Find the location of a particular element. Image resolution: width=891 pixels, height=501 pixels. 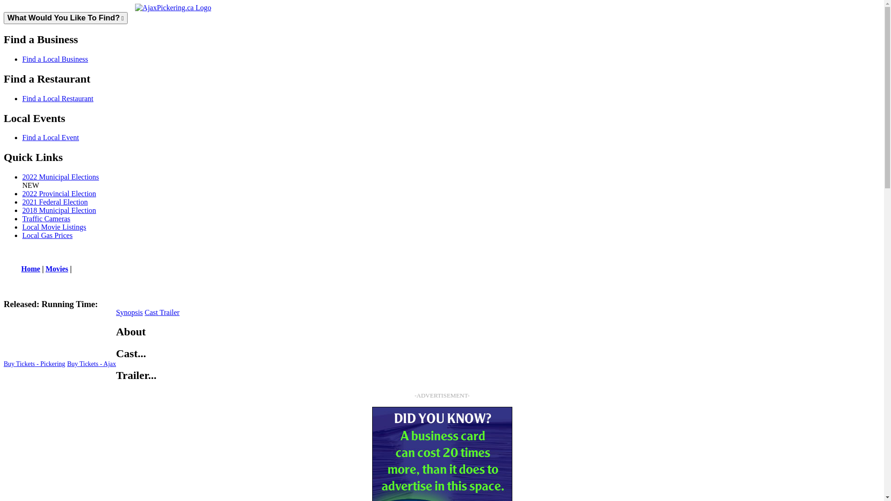

2022 Municipal Elections is located at coordinates (60, 177).